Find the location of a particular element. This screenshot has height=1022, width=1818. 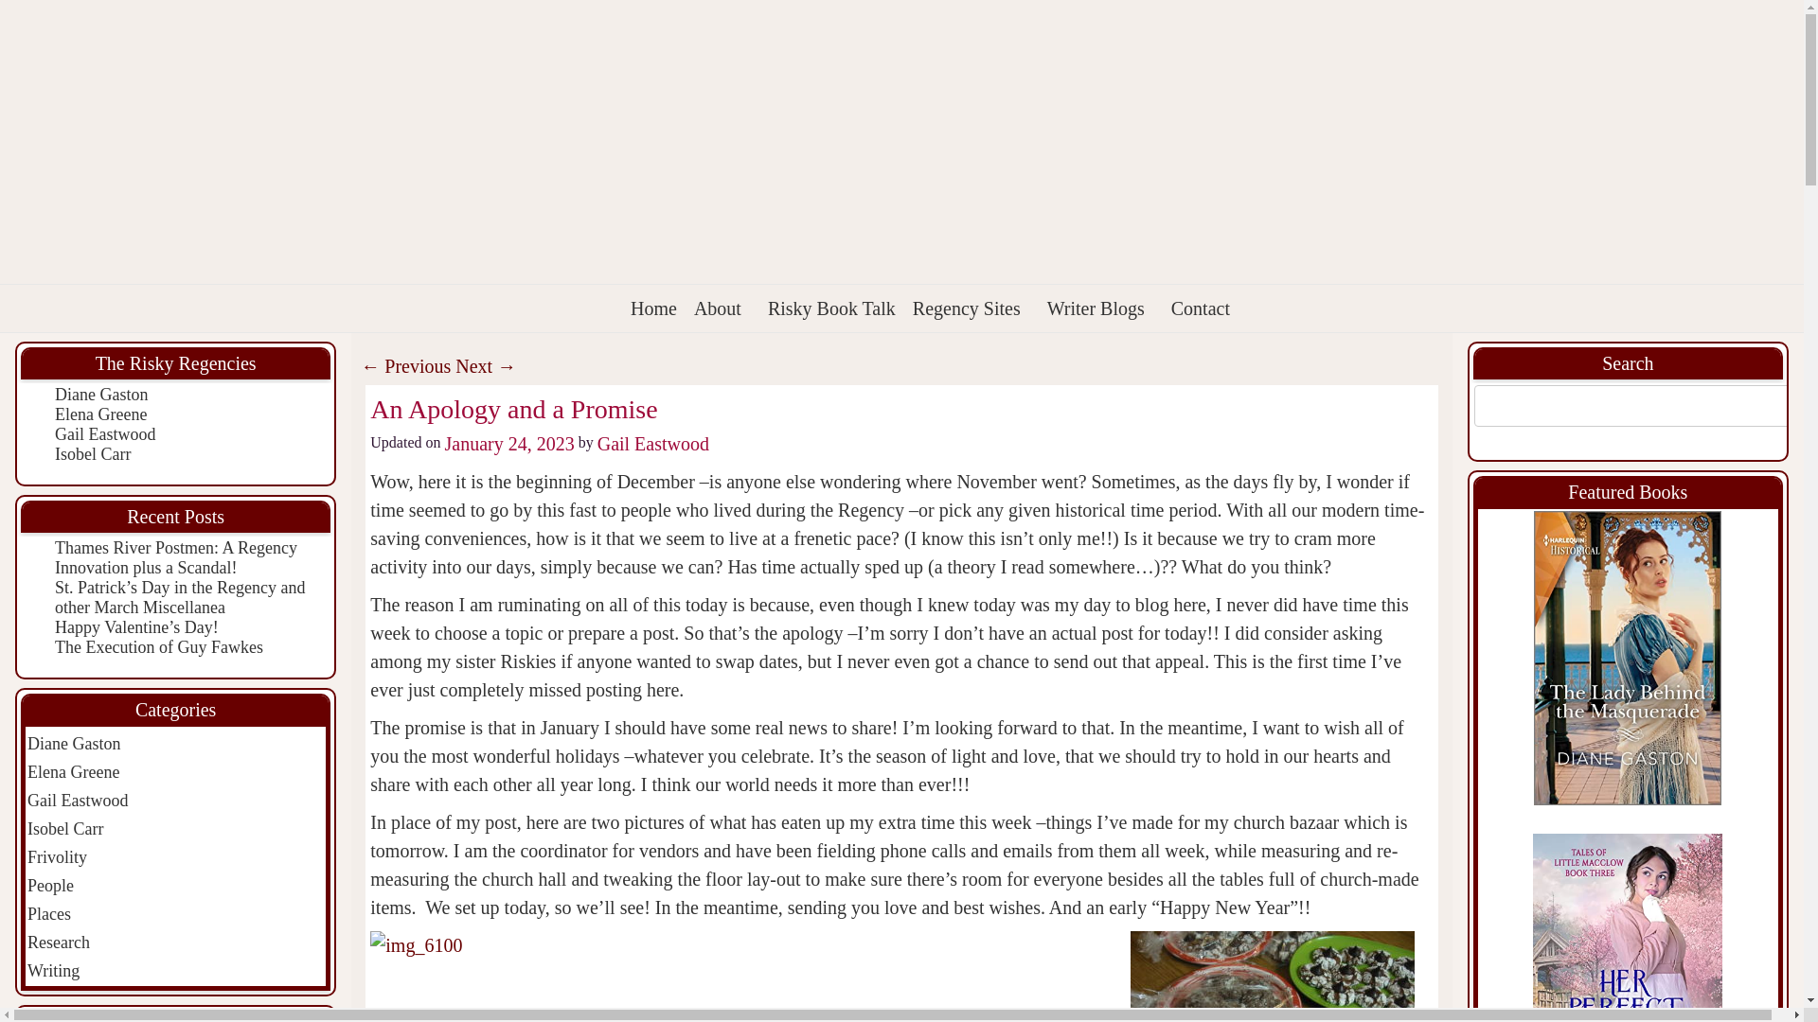

Elena Greene is located at coordinates (100, 414).